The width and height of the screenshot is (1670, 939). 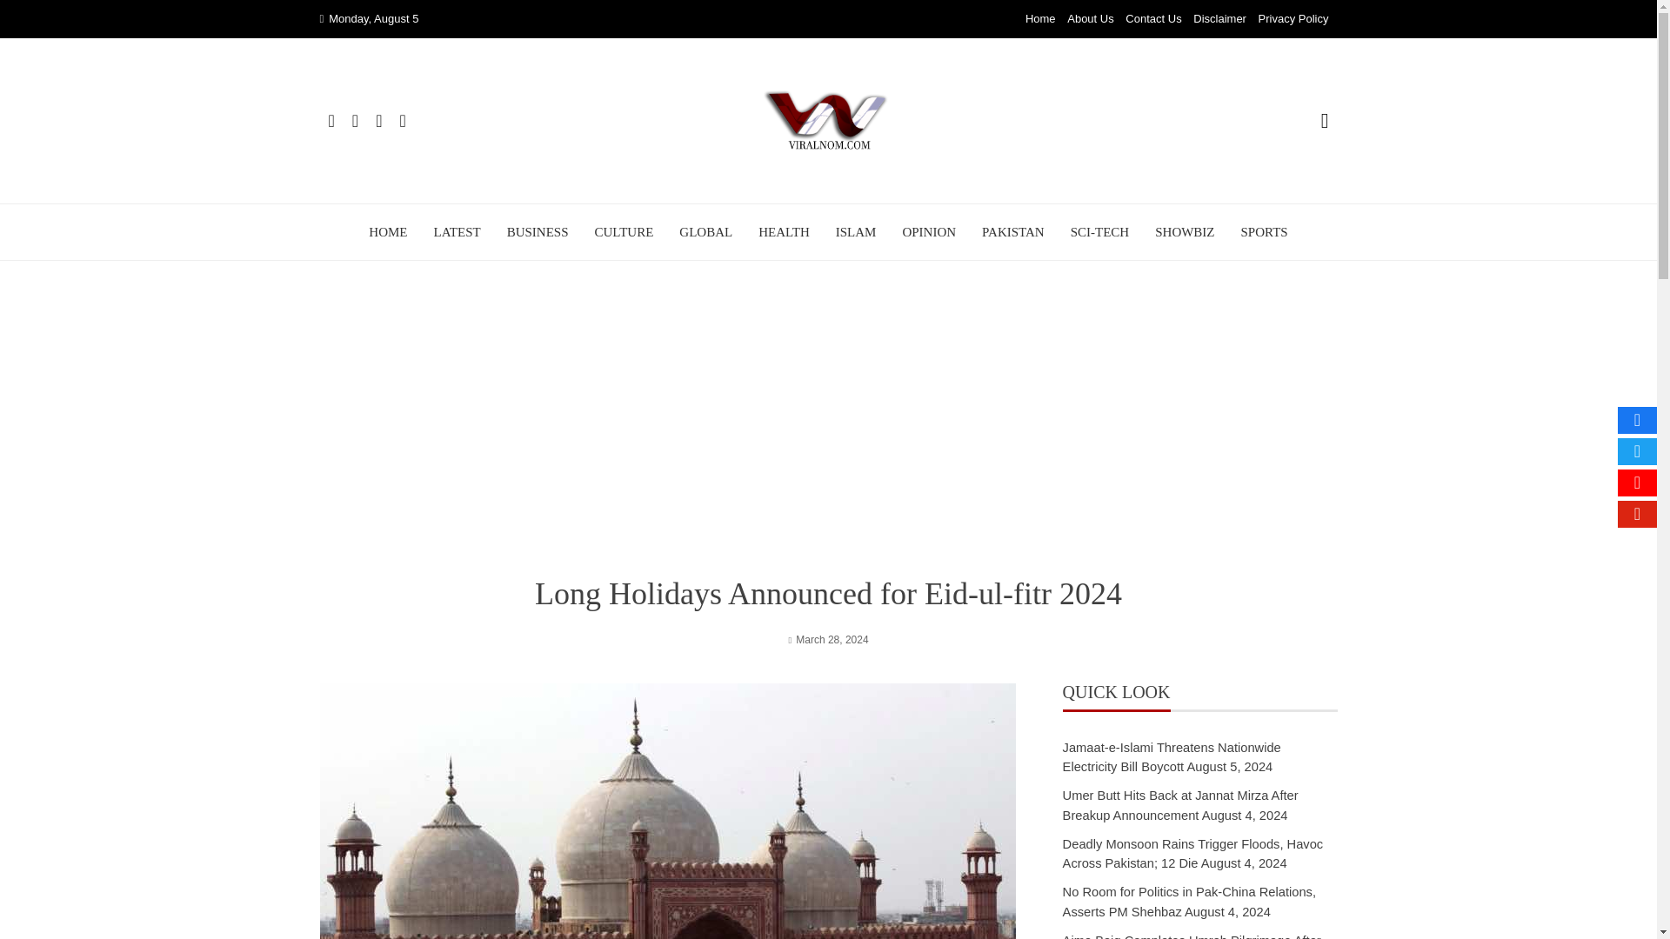 I want to click on ISLAM, so click(x=856, y=231).